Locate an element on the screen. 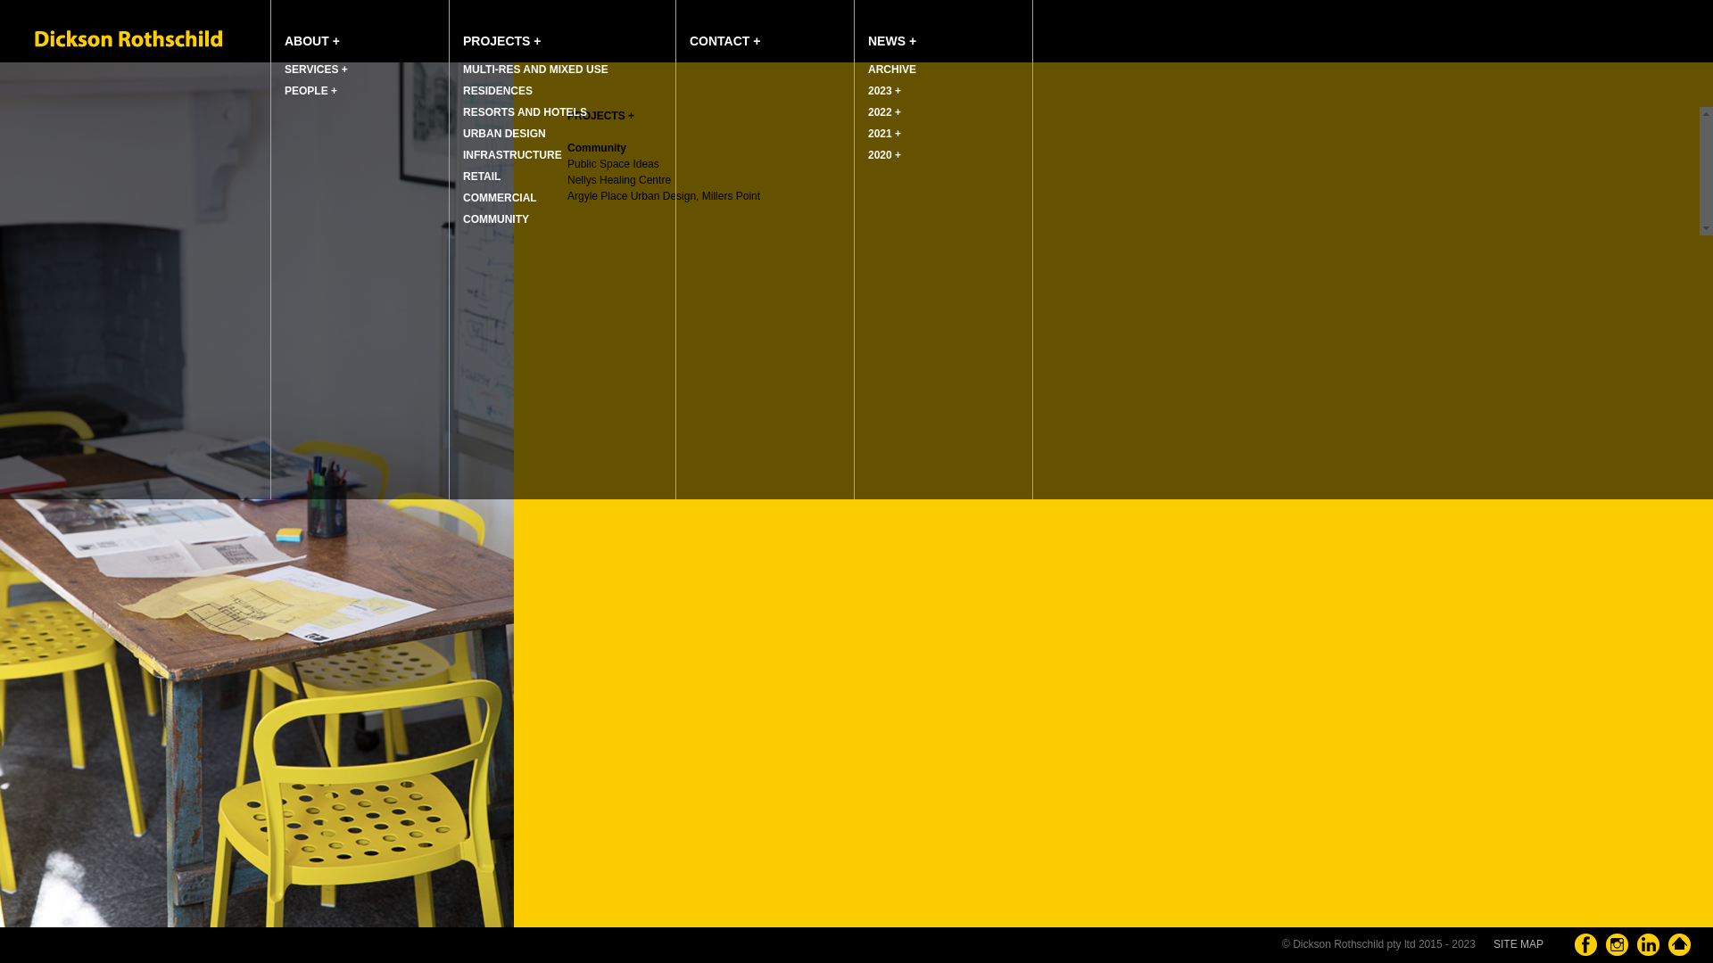 This screenshot has height=963, width=1713. 2022 + is located at coordinates (944, 112).